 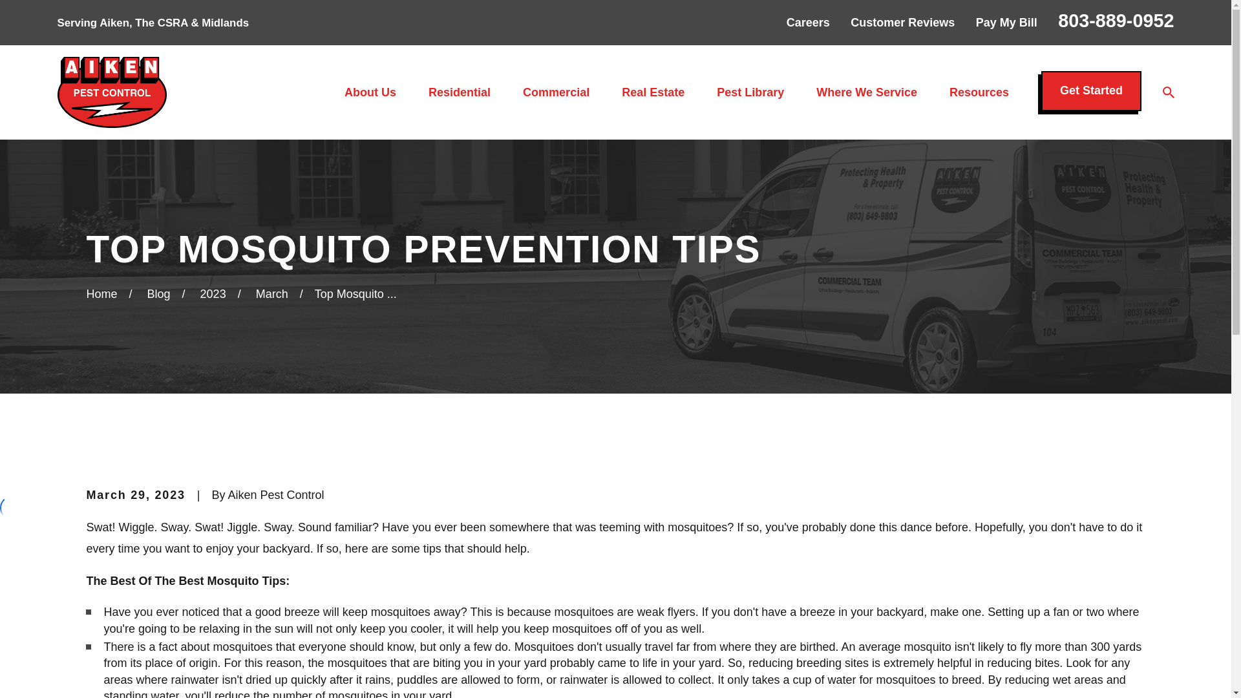 I want to click on Go Home, so click(x=101, y=293).